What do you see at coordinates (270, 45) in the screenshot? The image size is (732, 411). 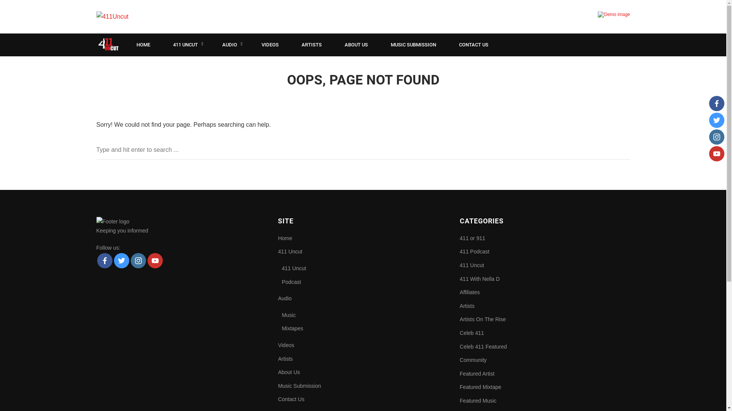 I see `VIDEOS` at bounding box center [270, 45].